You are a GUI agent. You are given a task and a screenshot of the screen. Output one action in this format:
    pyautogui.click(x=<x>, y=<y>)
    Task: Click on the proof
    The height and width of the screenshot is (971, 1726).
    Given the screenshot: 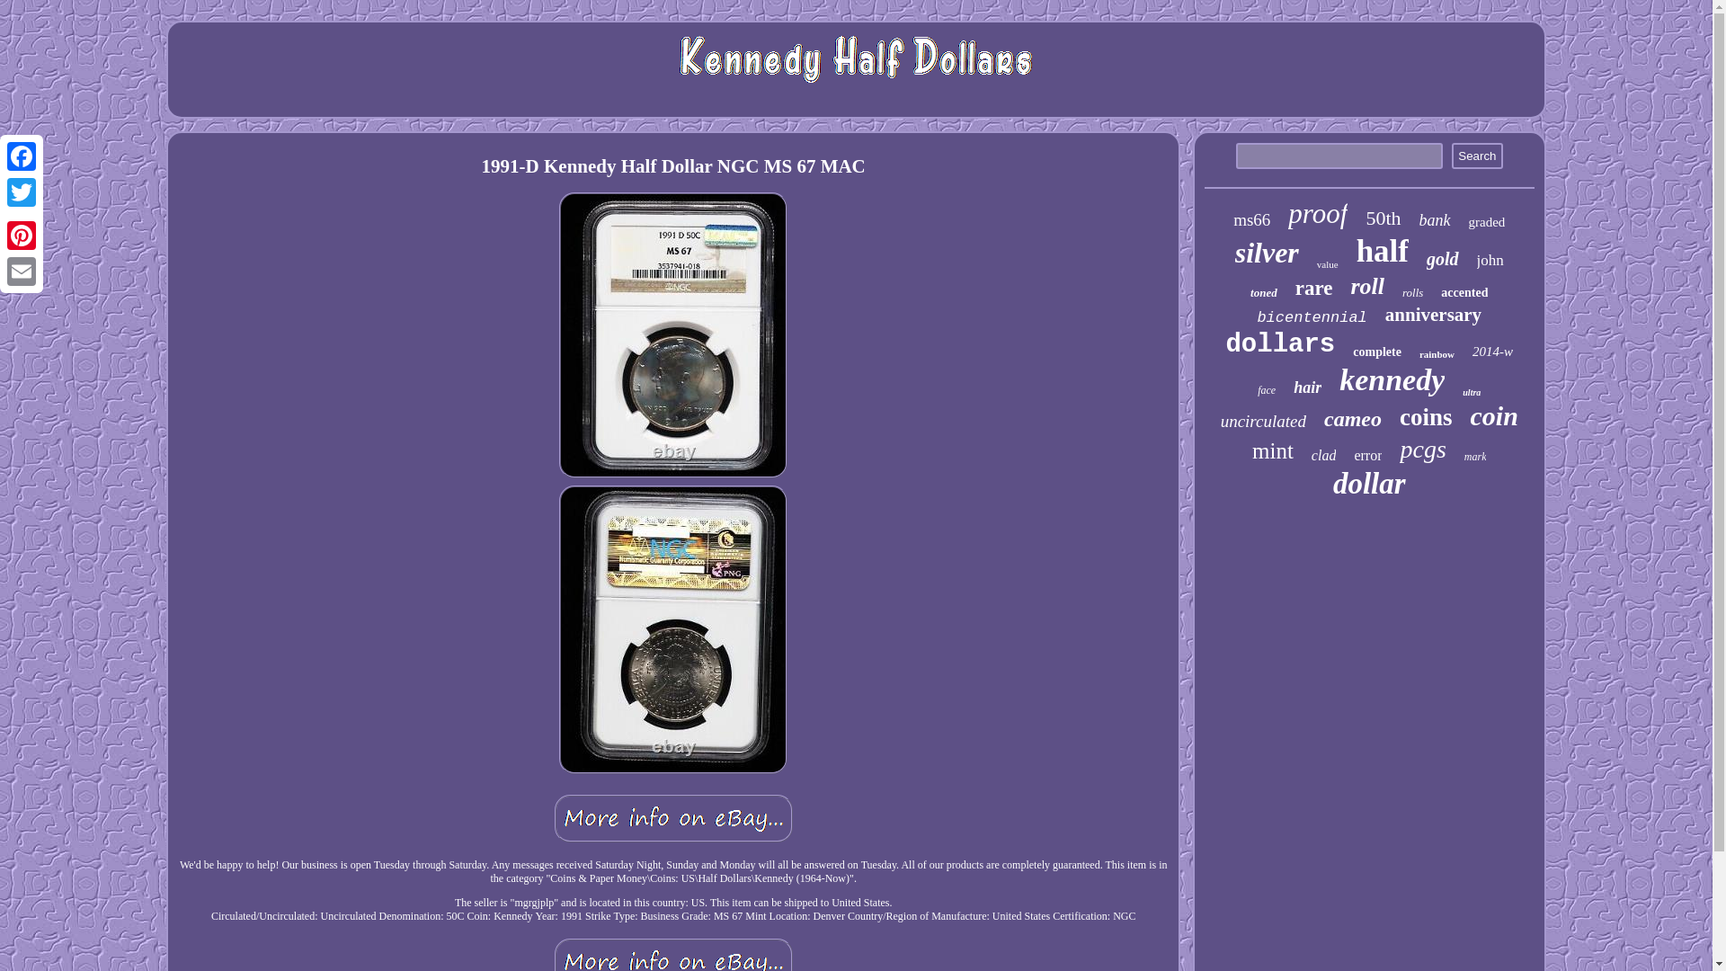 What is the action you would take?
    pyautogui.click(x=1318, y=214)
    